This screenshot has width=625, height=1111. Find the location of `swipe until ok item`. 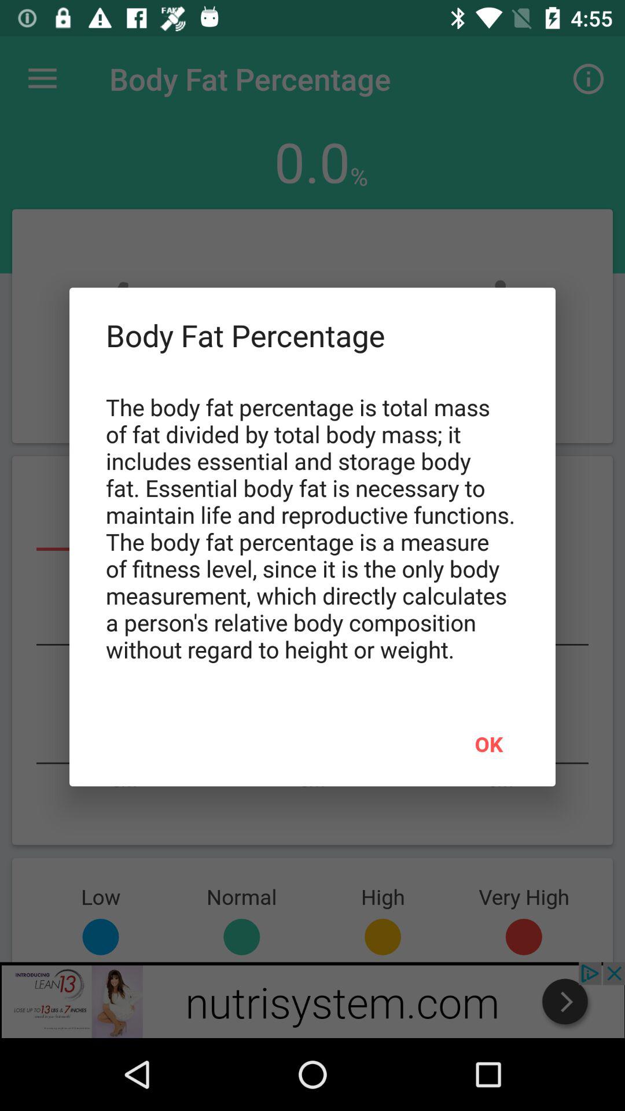

swipe until ok item is located at coordinates (488, 744).